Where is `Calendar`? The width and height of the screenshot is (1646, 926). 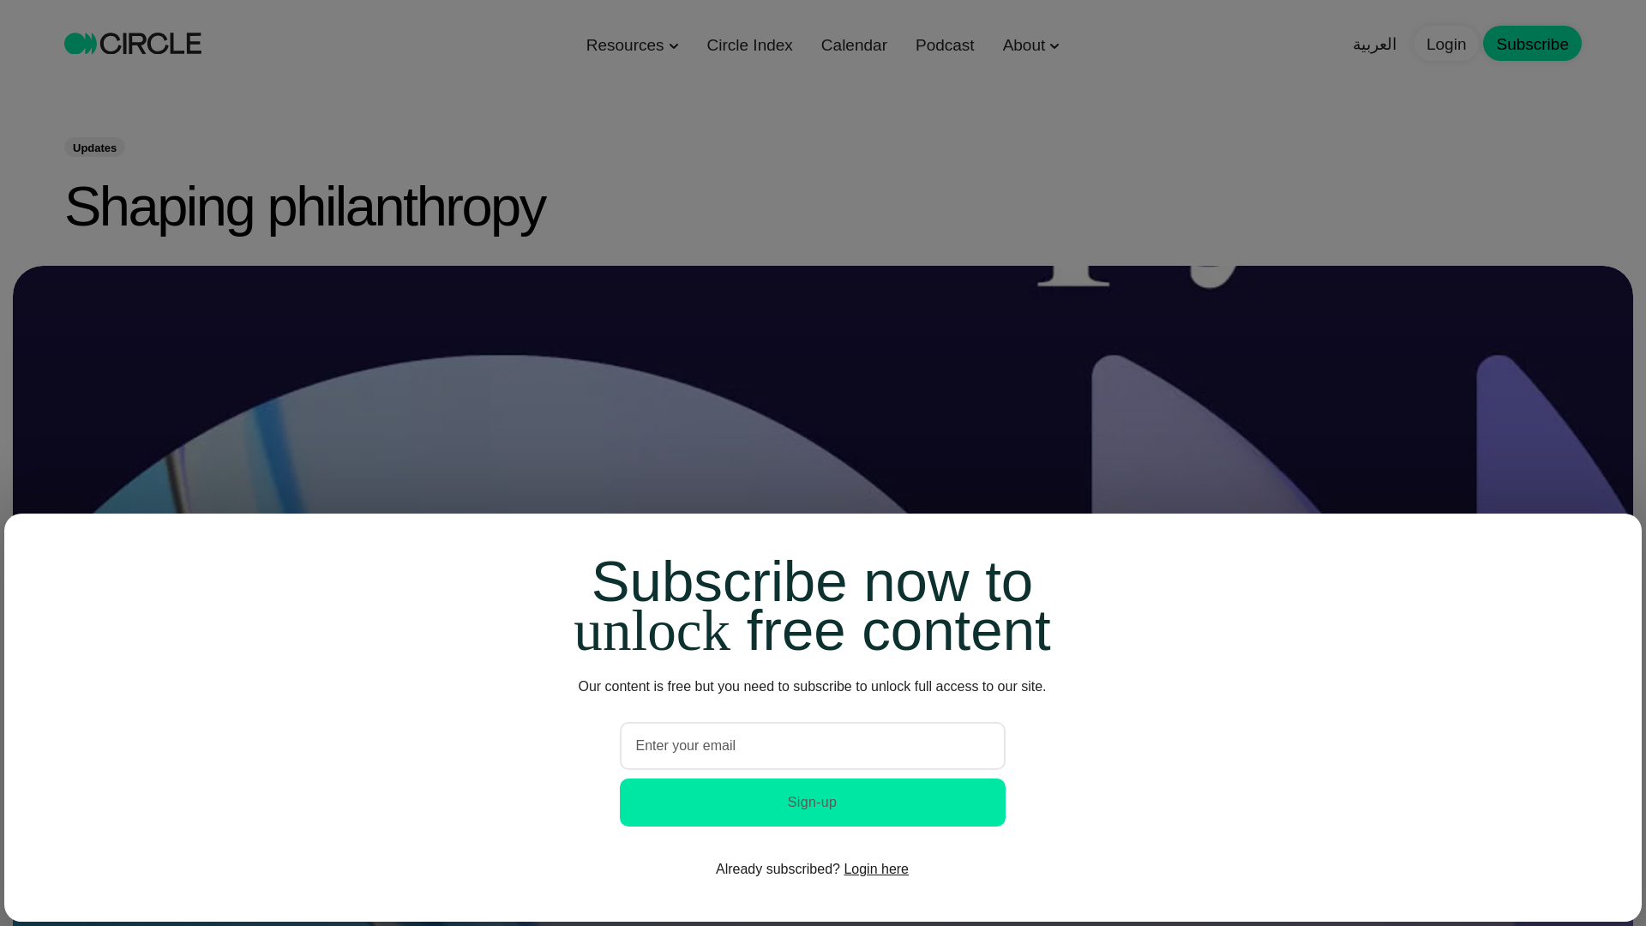
Calendar is located at coordinates (854, 43).